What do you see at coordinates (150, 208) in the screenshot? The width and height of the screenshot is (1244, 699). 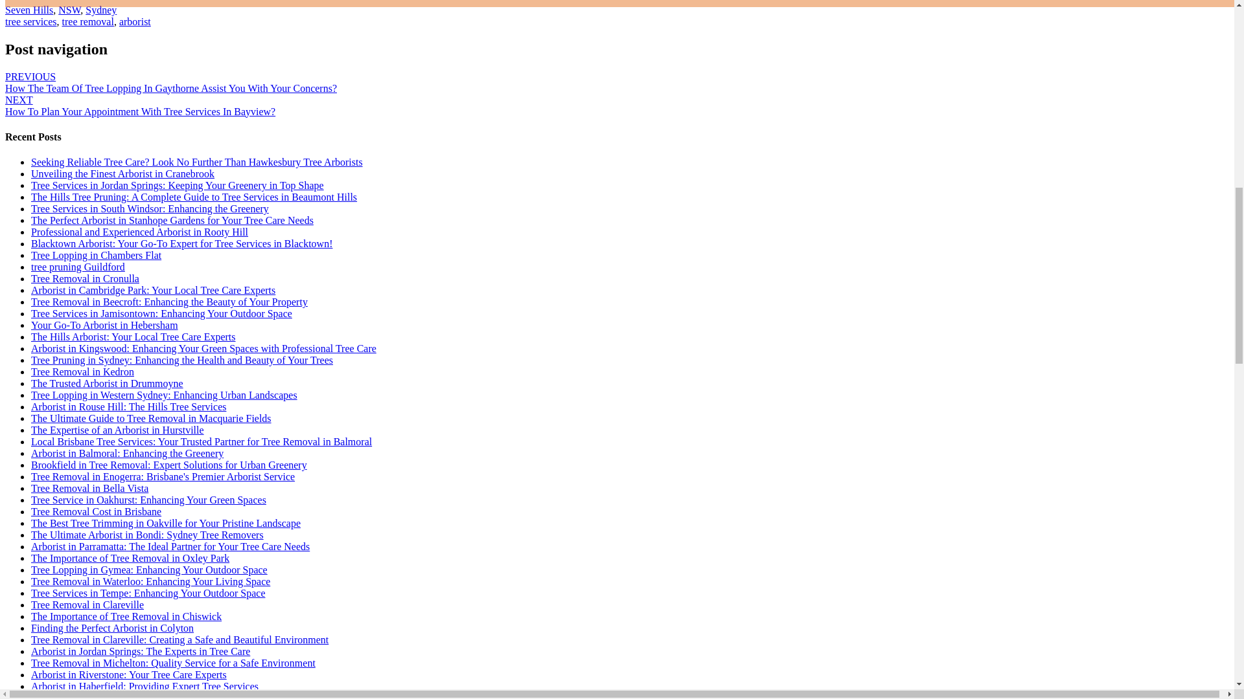 I see `Tree Services in South Windsor: Enhancing the Greenery` at bounding box center [150, 208].